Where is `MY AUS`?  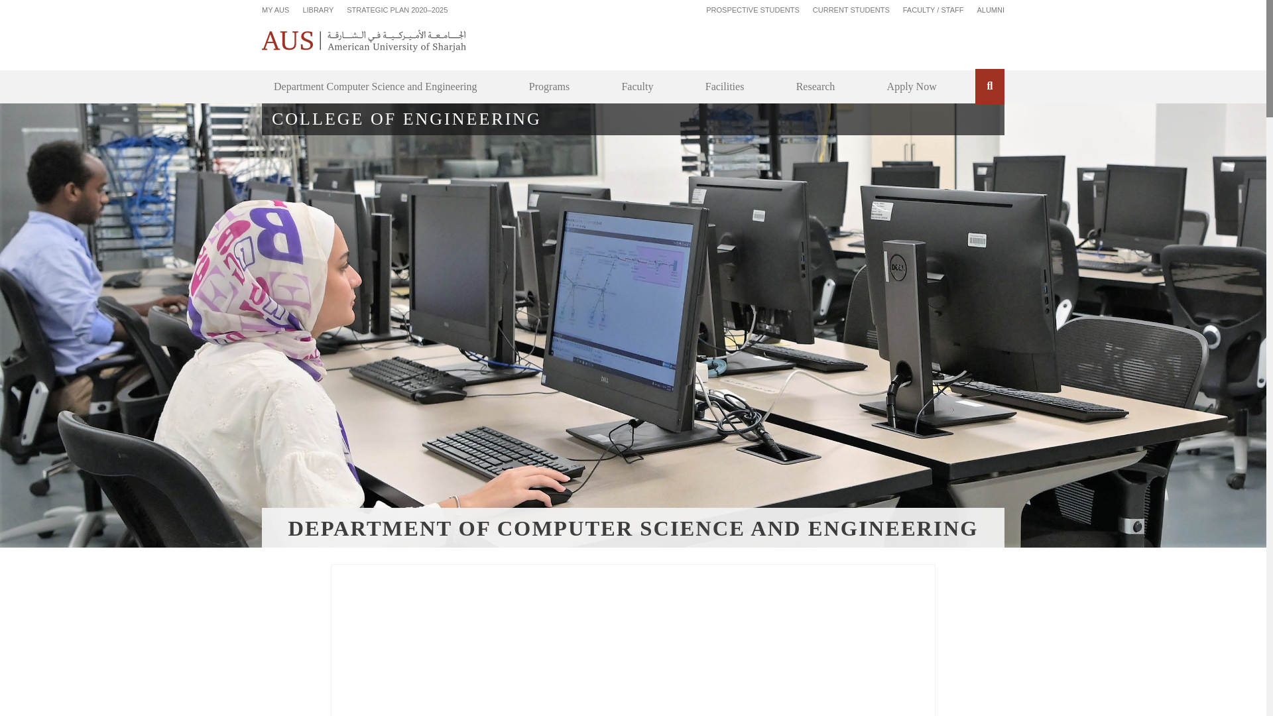
MY AUS is located at coordinates (275, 9).